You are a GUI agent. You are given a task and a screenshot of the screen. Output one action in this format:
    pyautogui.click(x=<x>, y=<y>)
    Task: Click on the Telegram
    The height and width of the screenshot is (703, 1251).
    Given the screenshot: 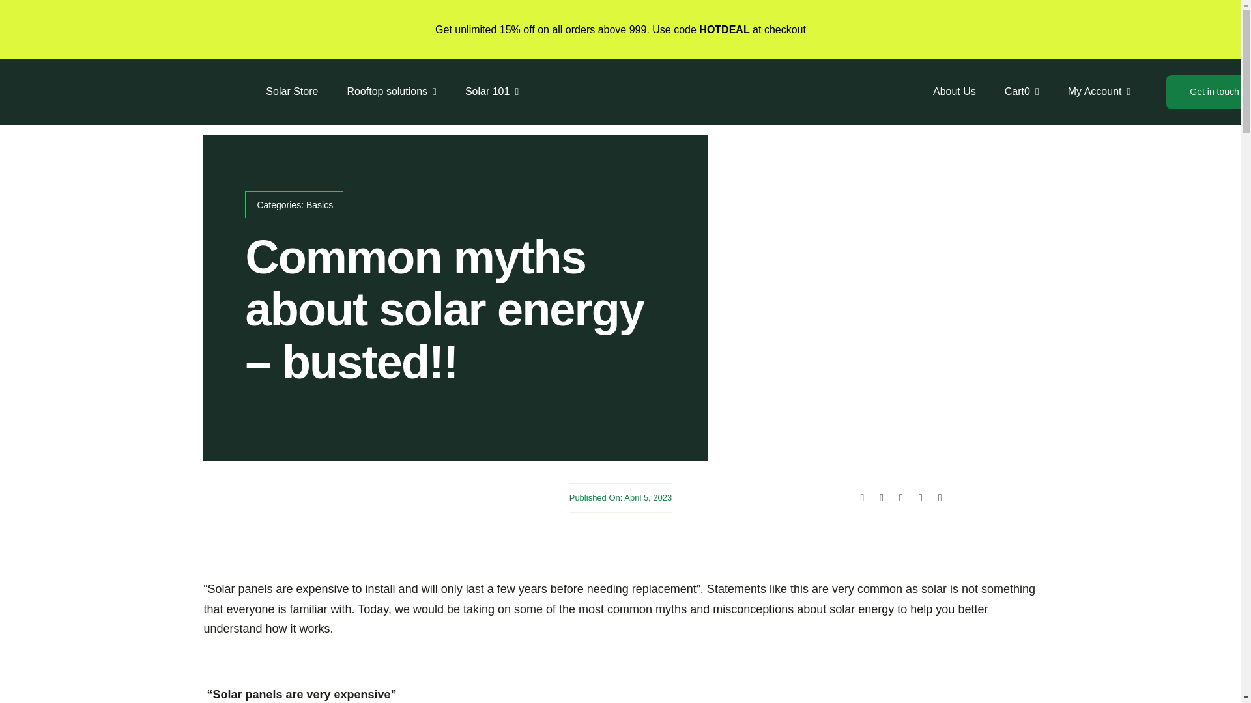 What is the action you would take?
    pyautogui.click(x=920, y=497)
    